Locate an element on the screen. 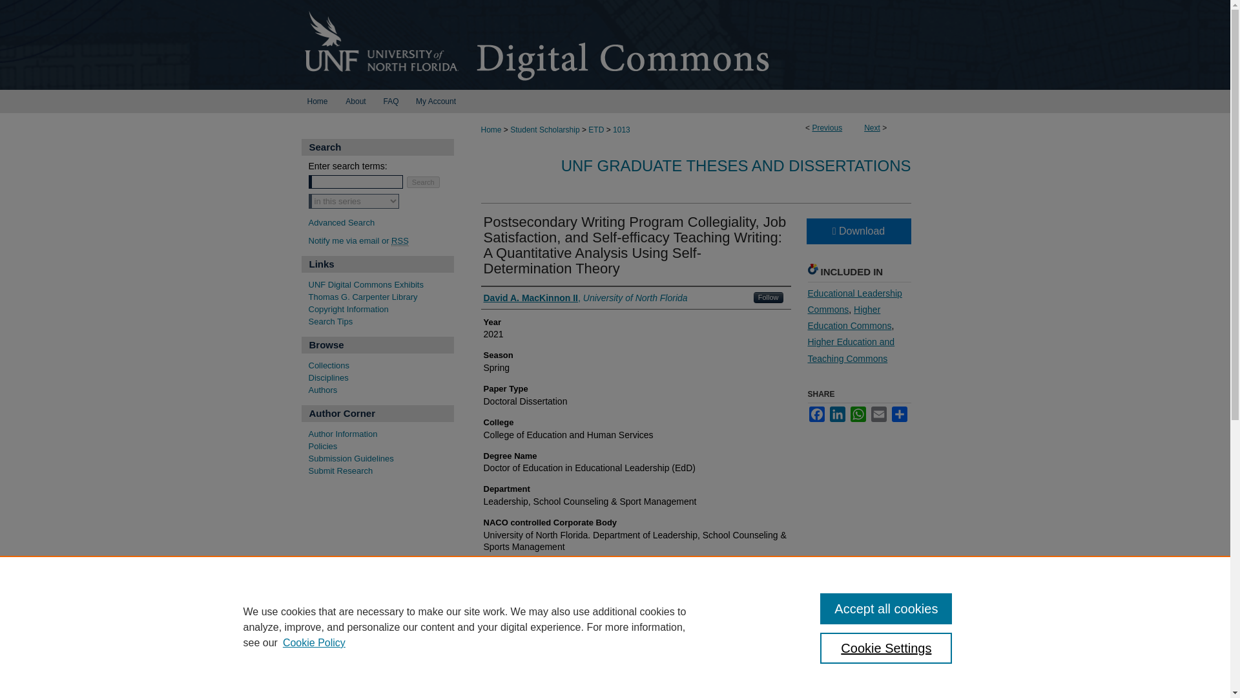 The width and height of the screenshot is (1240, 698). About is located at coordinates (356, 101).